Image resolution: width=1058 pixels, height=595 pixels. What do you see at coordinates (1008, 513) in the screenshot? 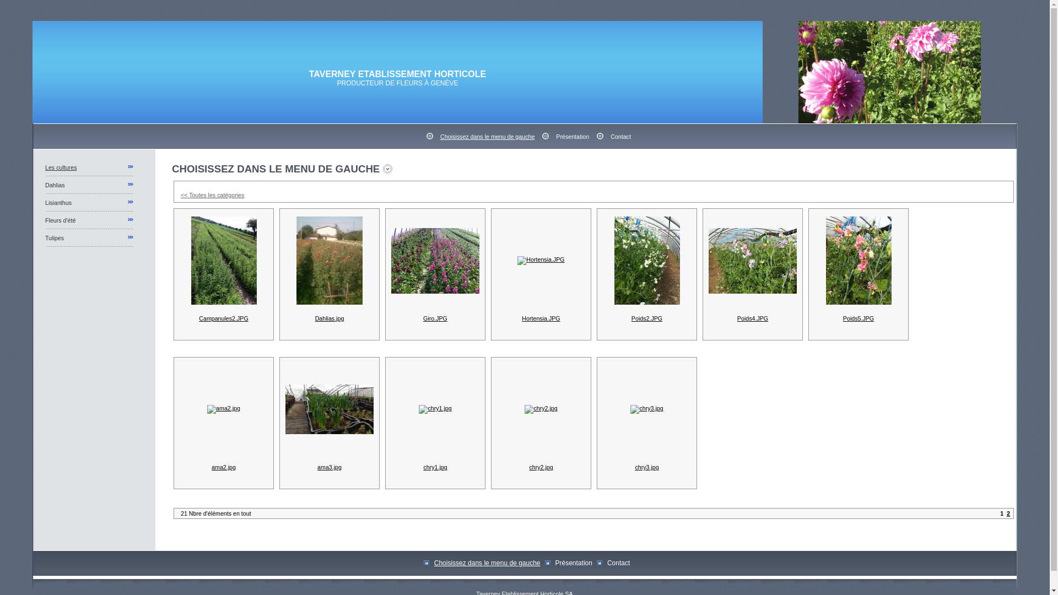
I see `2` at bounding box center [1008, 513].